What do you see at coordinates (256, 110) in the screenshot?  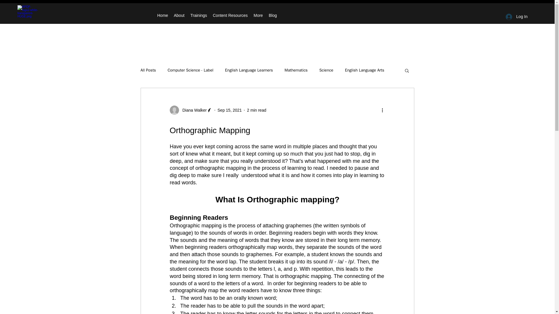 I see `2 min read` at bounding box center [256, 110].